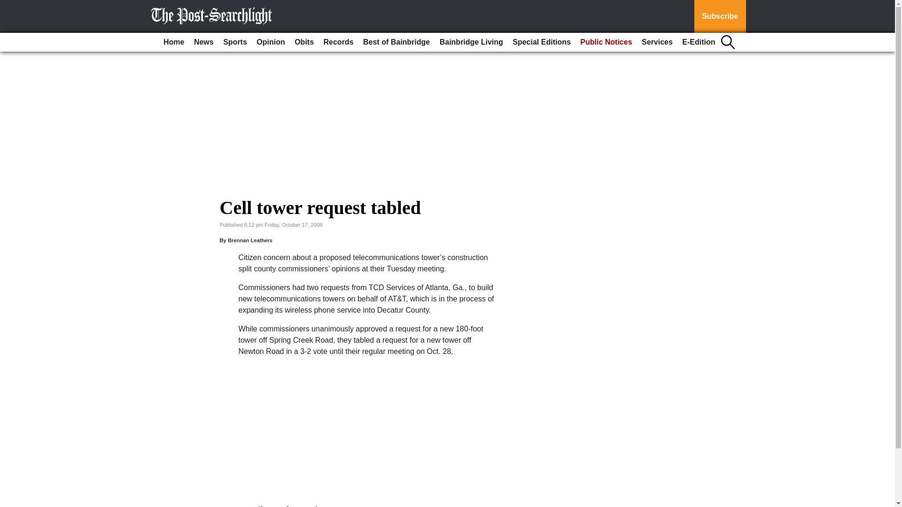 This screenshot has height=507, width=902. What do you see at coordinates (235, 42) in the screenshot?
I see `Sports` at bounding box center [235, 42].